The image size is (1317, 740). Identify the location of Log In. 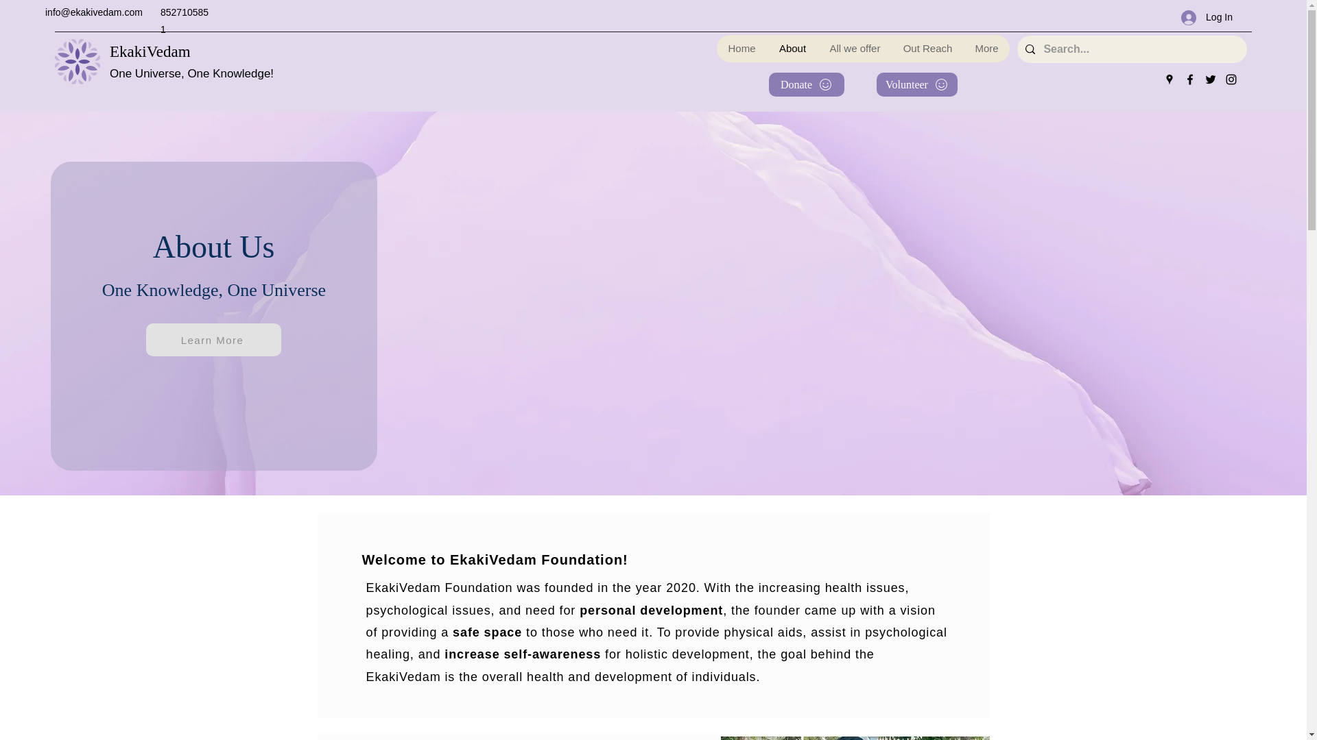
(1207, 17).